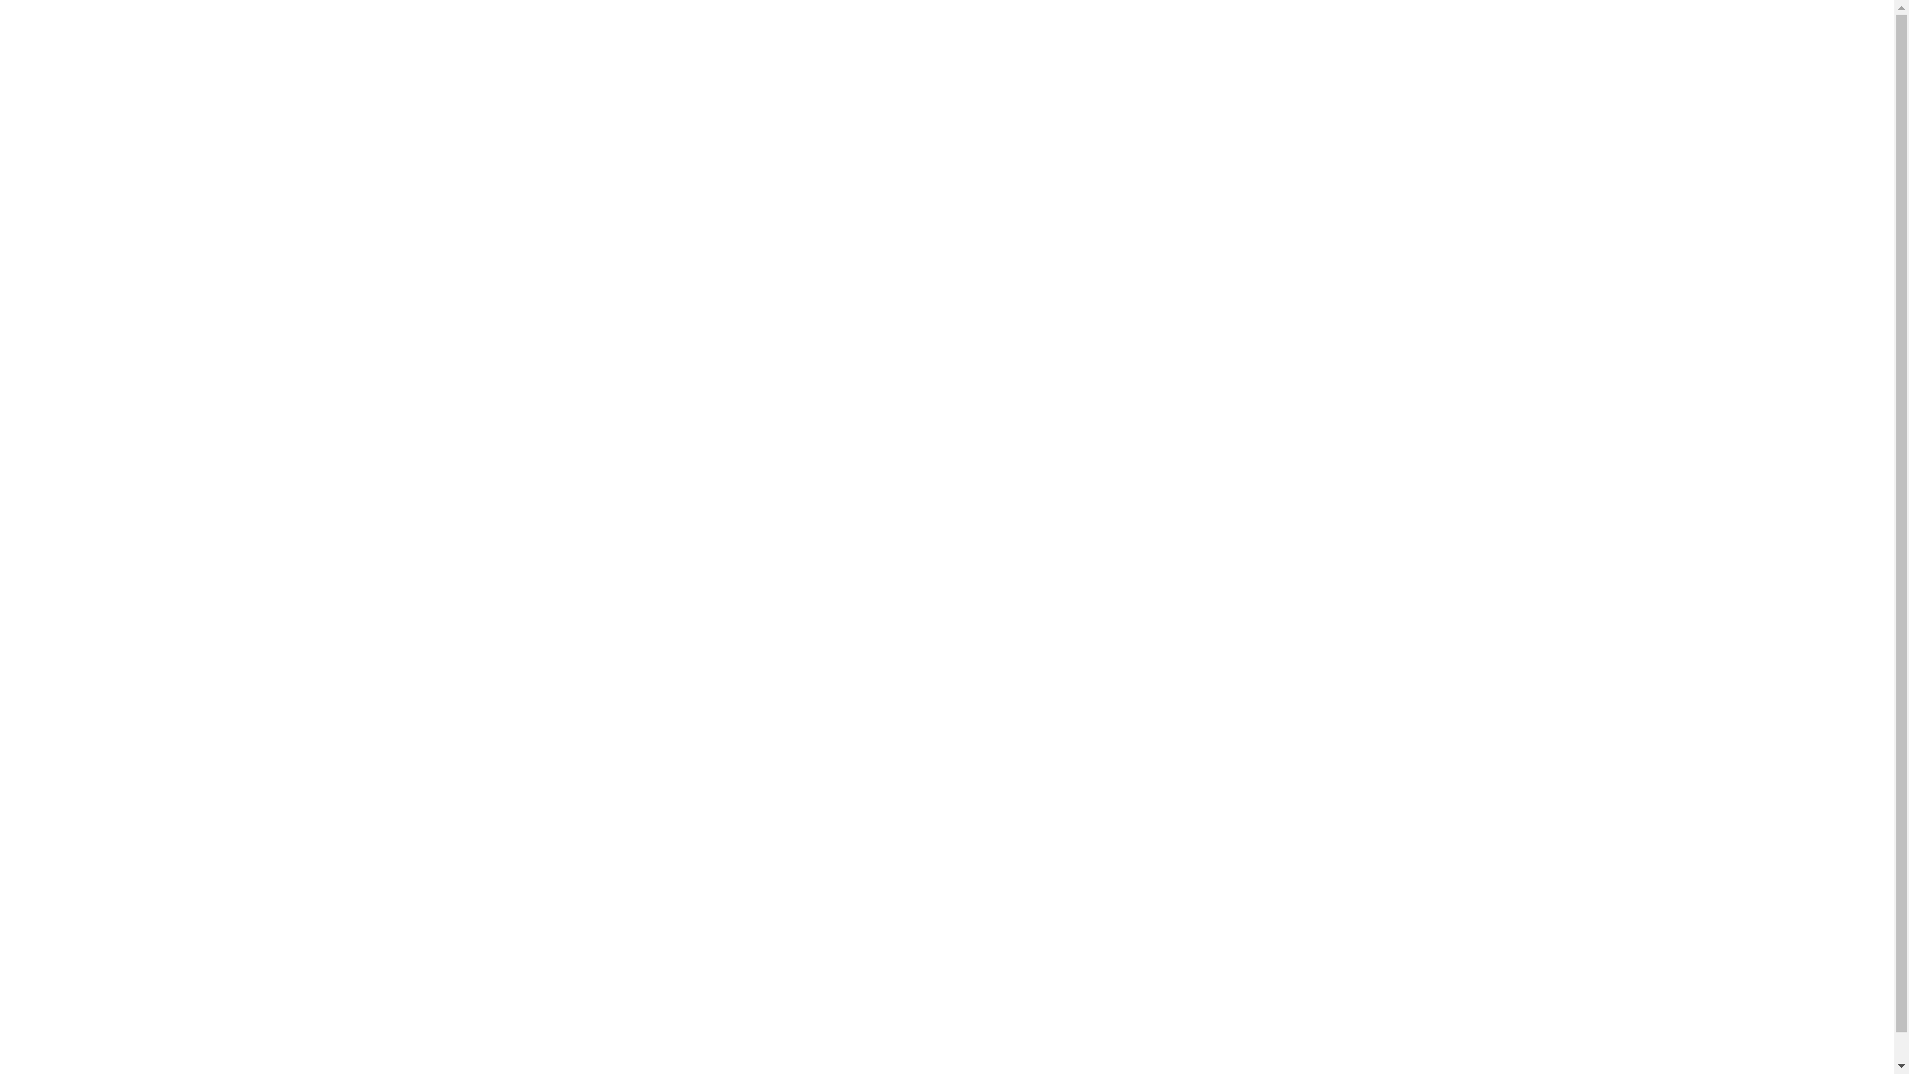  I want to click on info@almaluna.ch, so click(87, 931).